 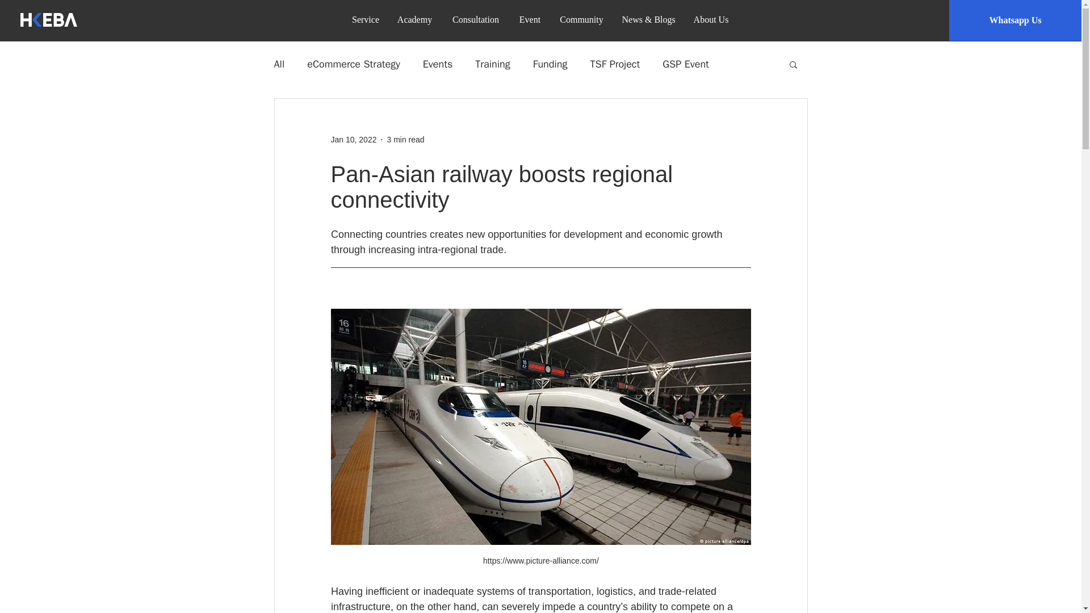 What do you see at coordinates (476, 19) in the screenshot?
I see `Consultation` at bounding box center [476, 19].